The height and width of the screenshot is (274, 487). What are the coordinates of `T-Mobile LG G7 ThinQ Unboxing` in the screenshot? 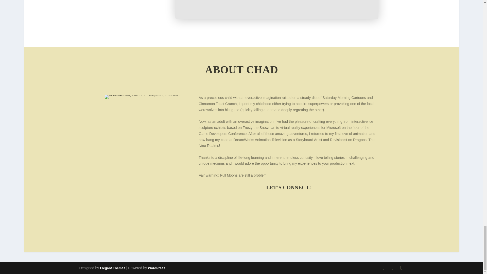 It's located at (277, 9).